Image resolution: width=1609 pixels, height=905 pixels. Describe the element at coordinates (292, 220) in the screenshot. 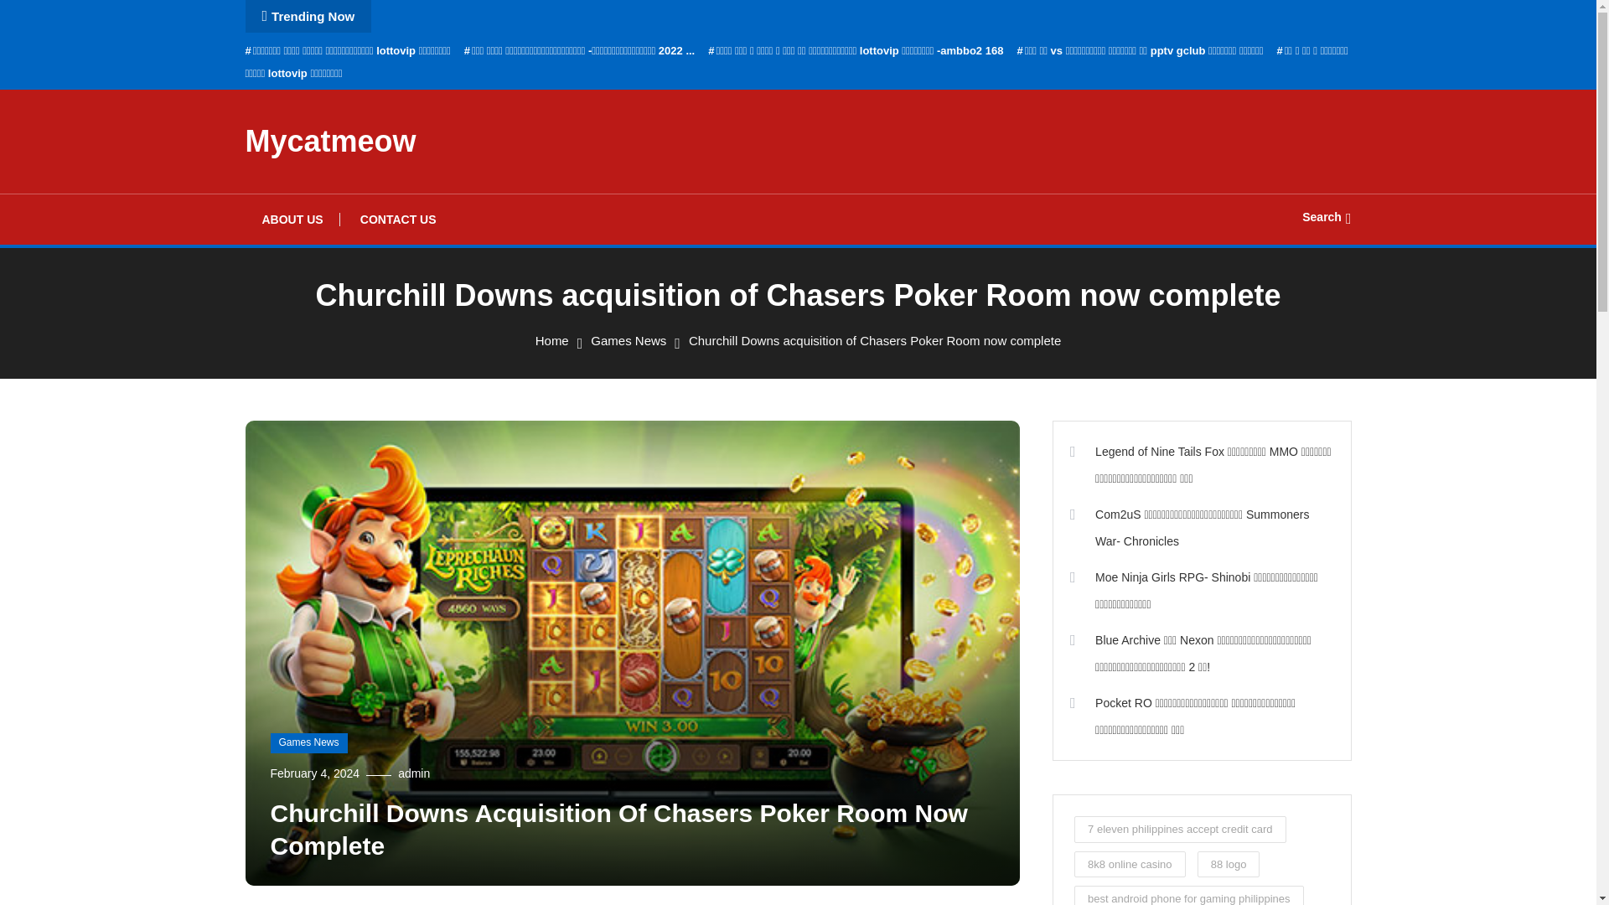

I see `ABOUT US` at that location.